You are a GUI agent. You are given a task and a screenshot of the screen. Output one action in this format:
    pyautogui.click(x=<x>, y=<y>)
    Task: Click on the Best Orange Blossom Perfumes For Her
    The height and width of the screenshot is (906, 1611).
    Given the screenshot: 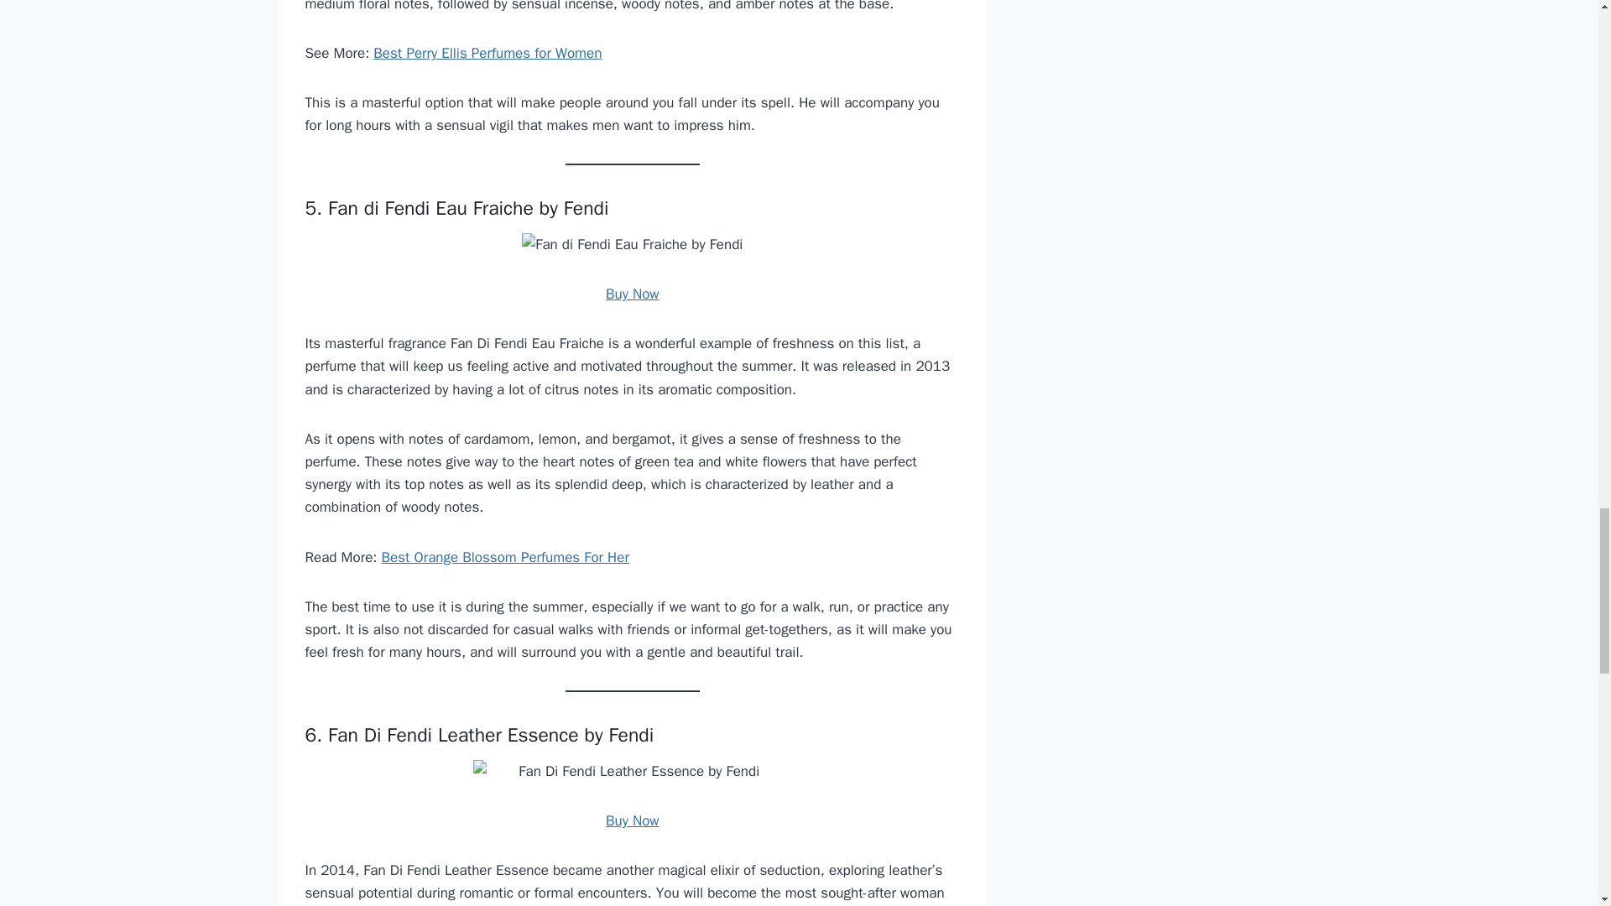 What is the action you would take?
    pyautogui.click(x=503, y=557)
    